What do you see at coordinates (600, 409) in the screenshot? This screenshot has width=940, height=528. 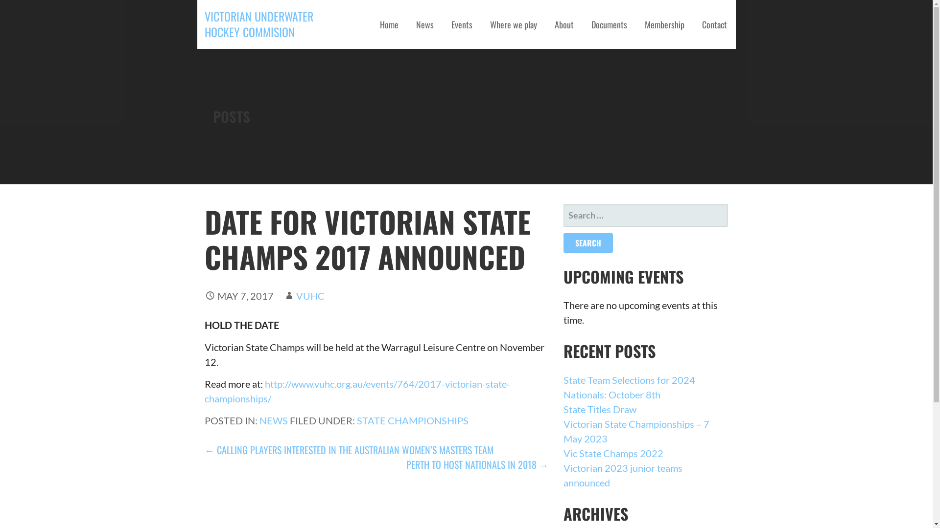 I see `State Titles Draw` at bounding box center [600, 409].